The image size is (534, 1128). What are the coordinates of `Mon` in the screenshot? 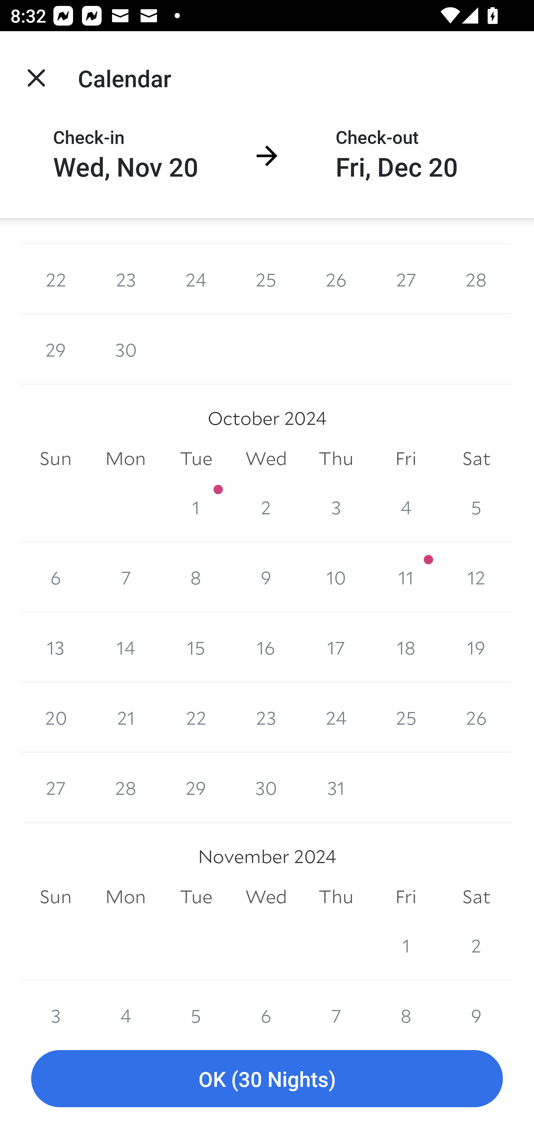 It's located at (125, 458).